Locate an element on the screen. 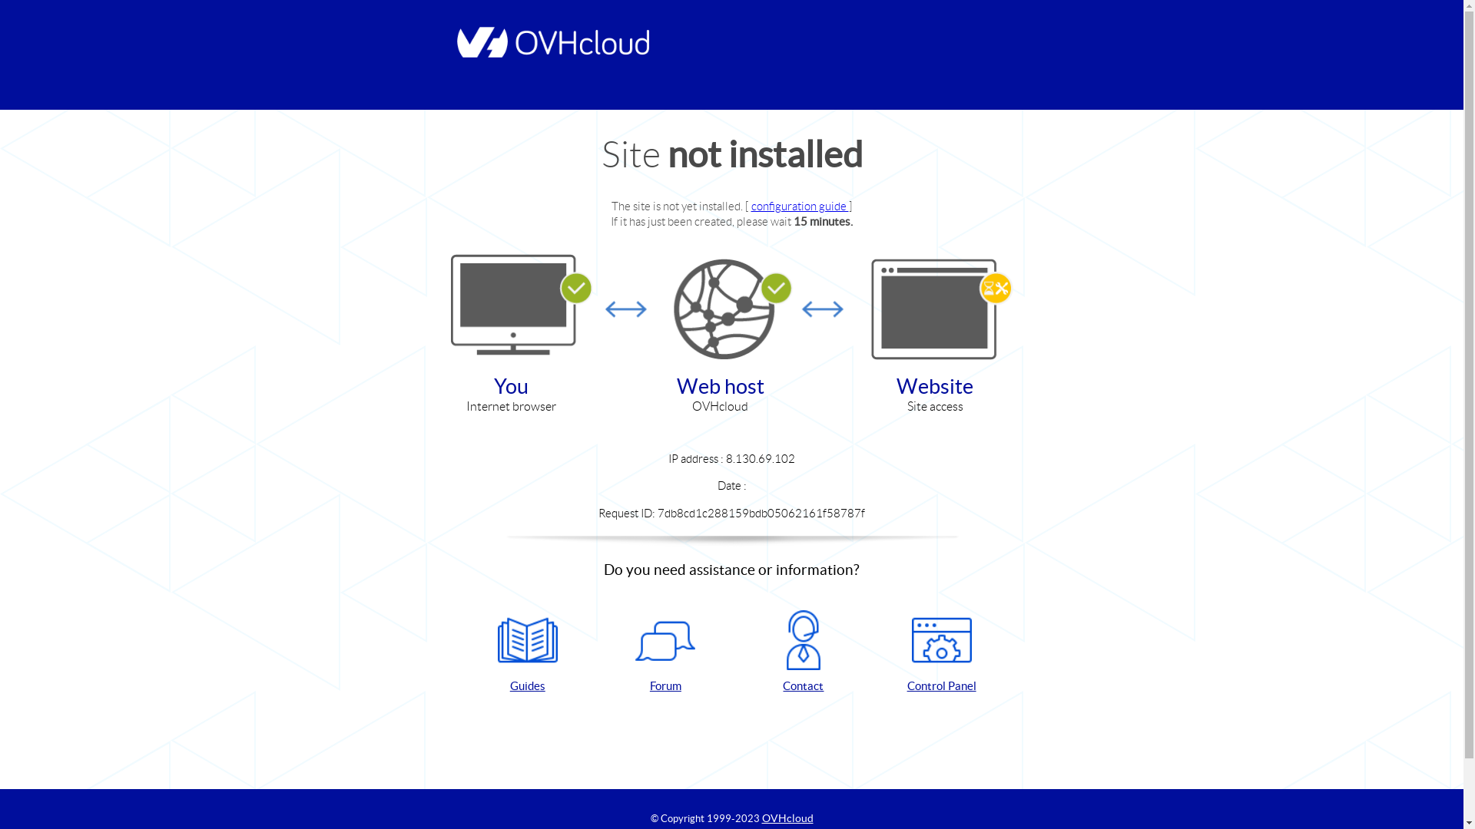  Guides is located at coordinates (528, 652).